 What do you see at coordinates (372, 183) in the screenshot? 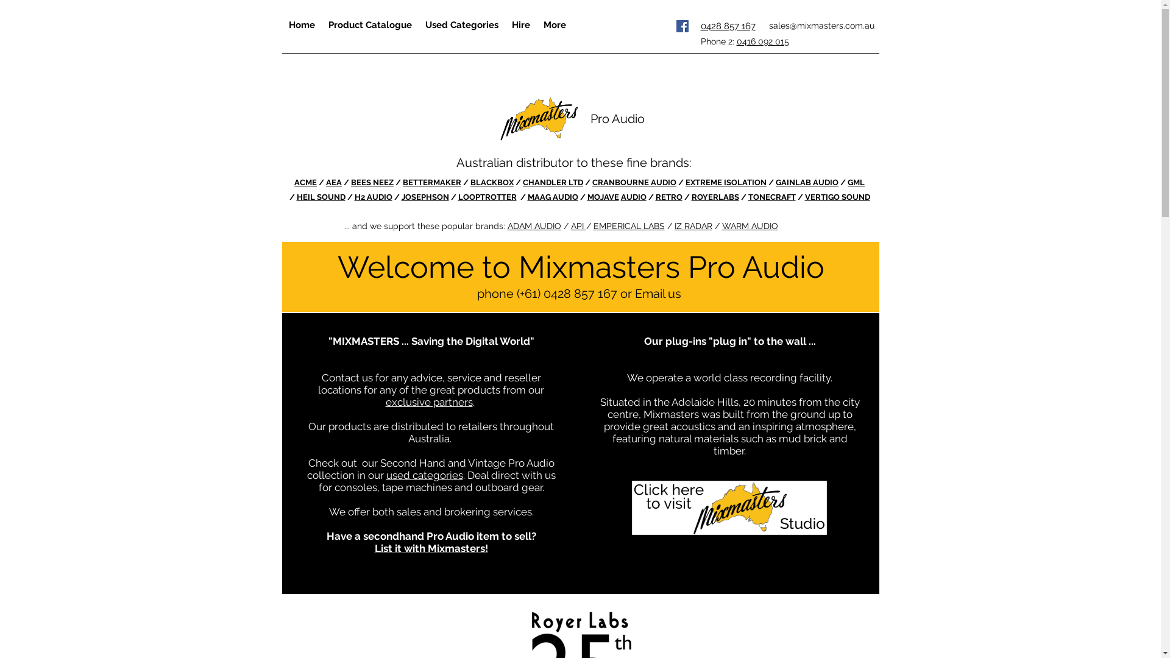
I see `BEES NEEZ` at bounding box center [372, 183].